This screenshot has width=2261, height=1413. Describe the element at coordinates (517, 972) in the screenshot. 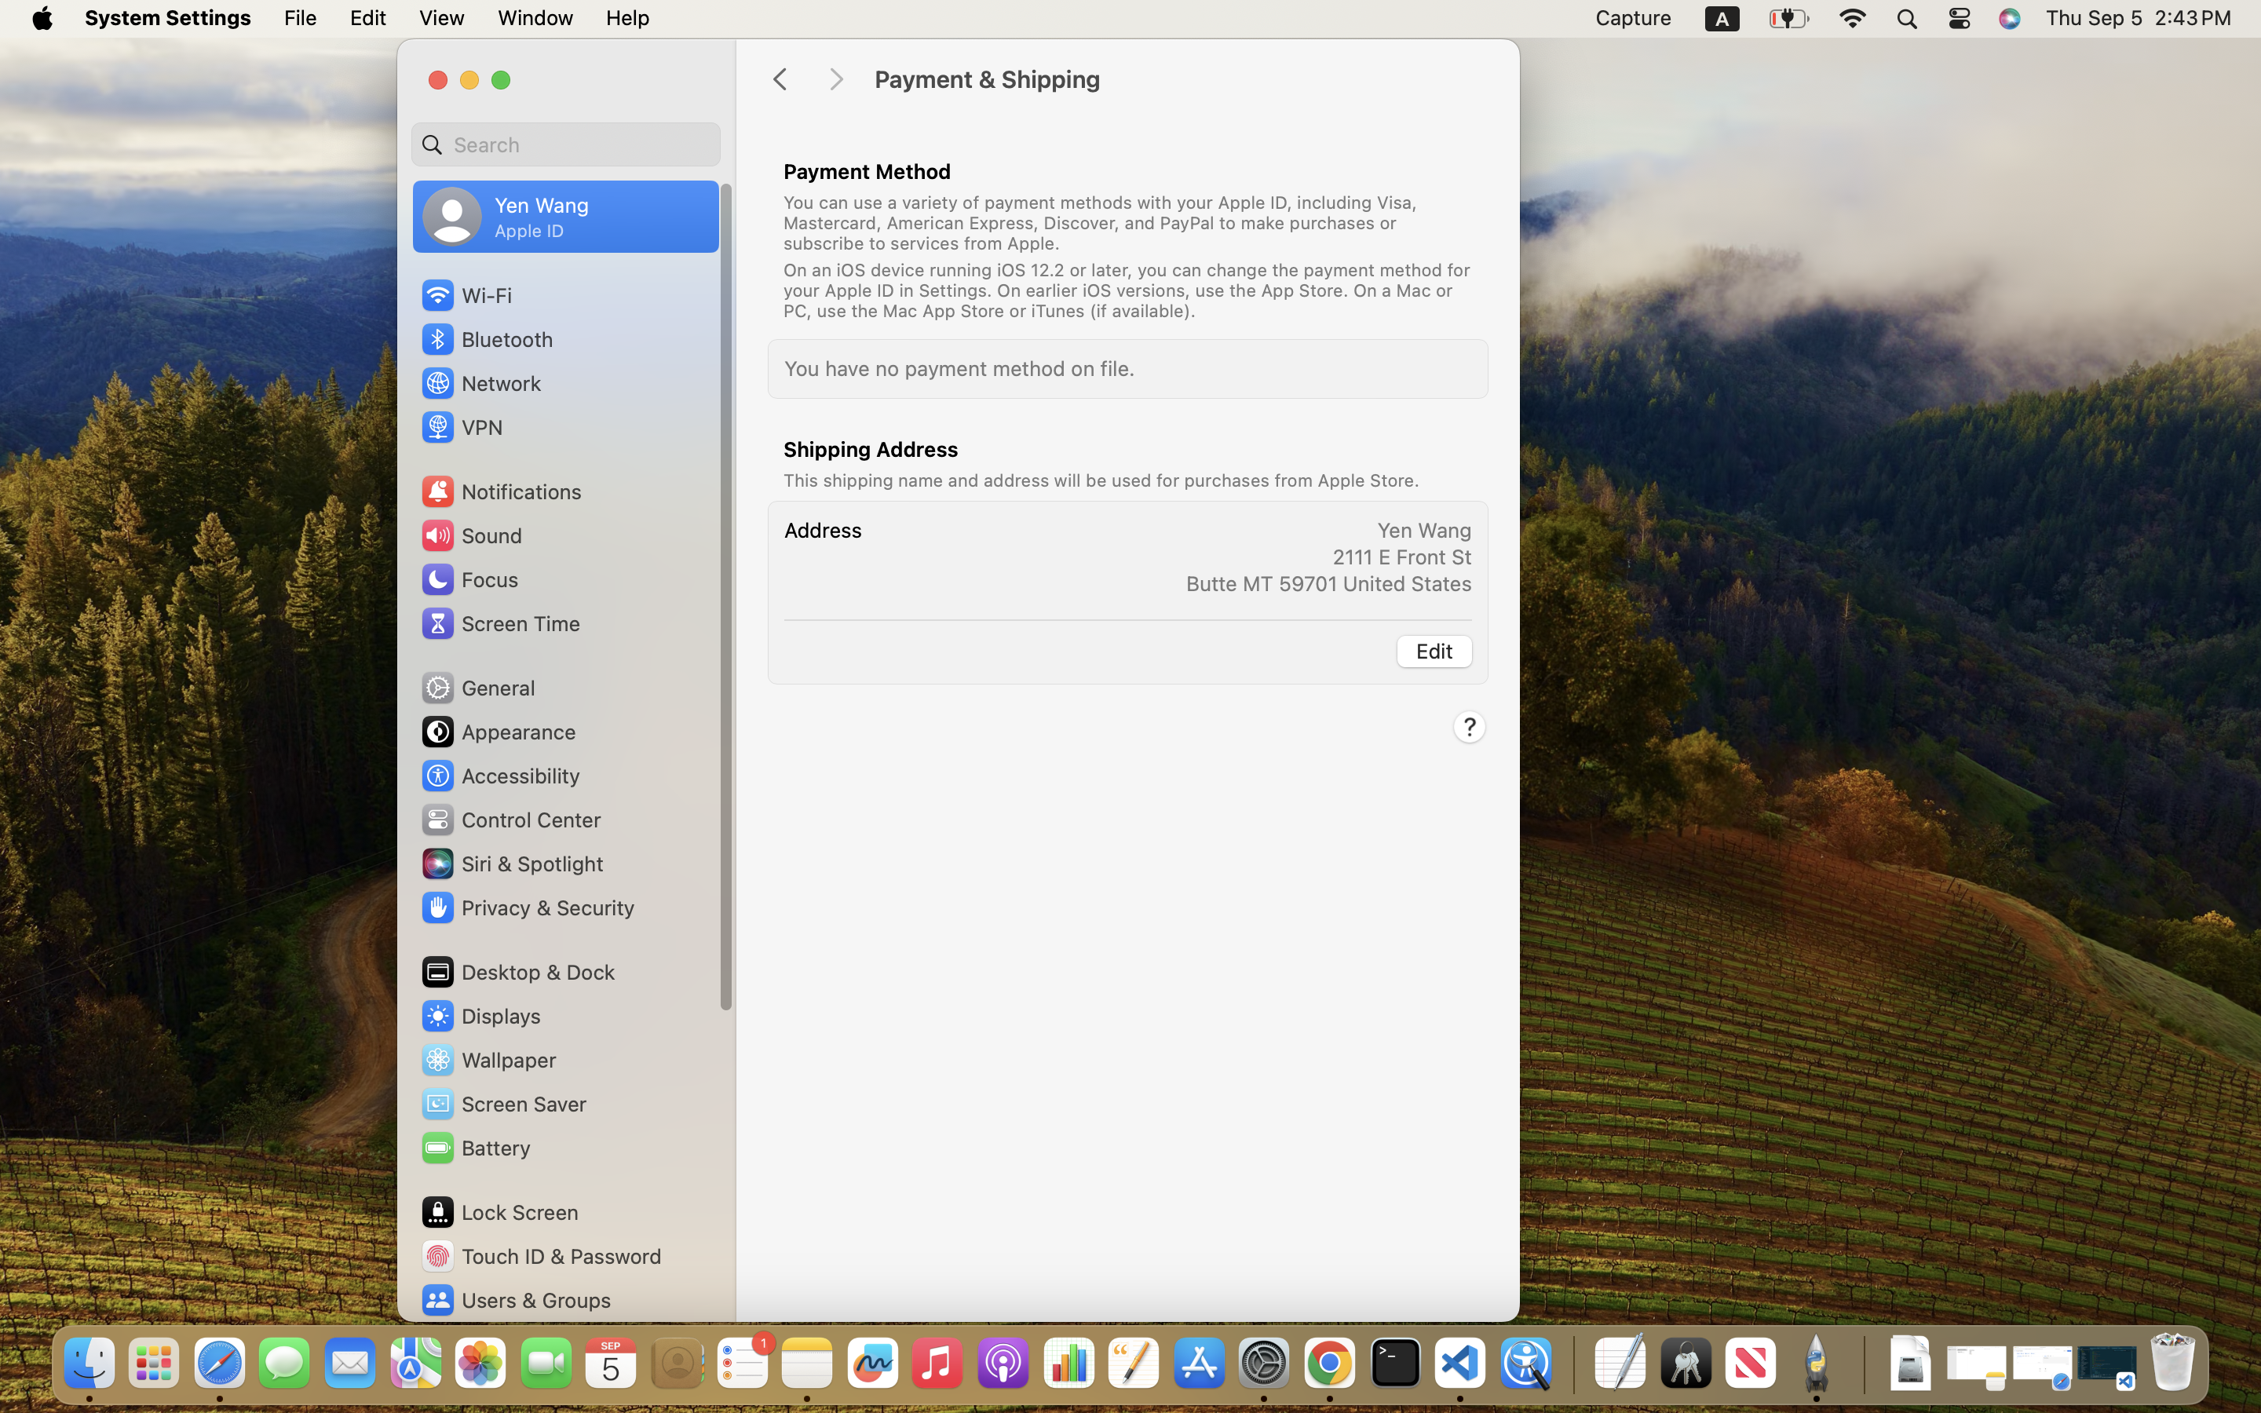

I see `Desktop & Dock` at that location.